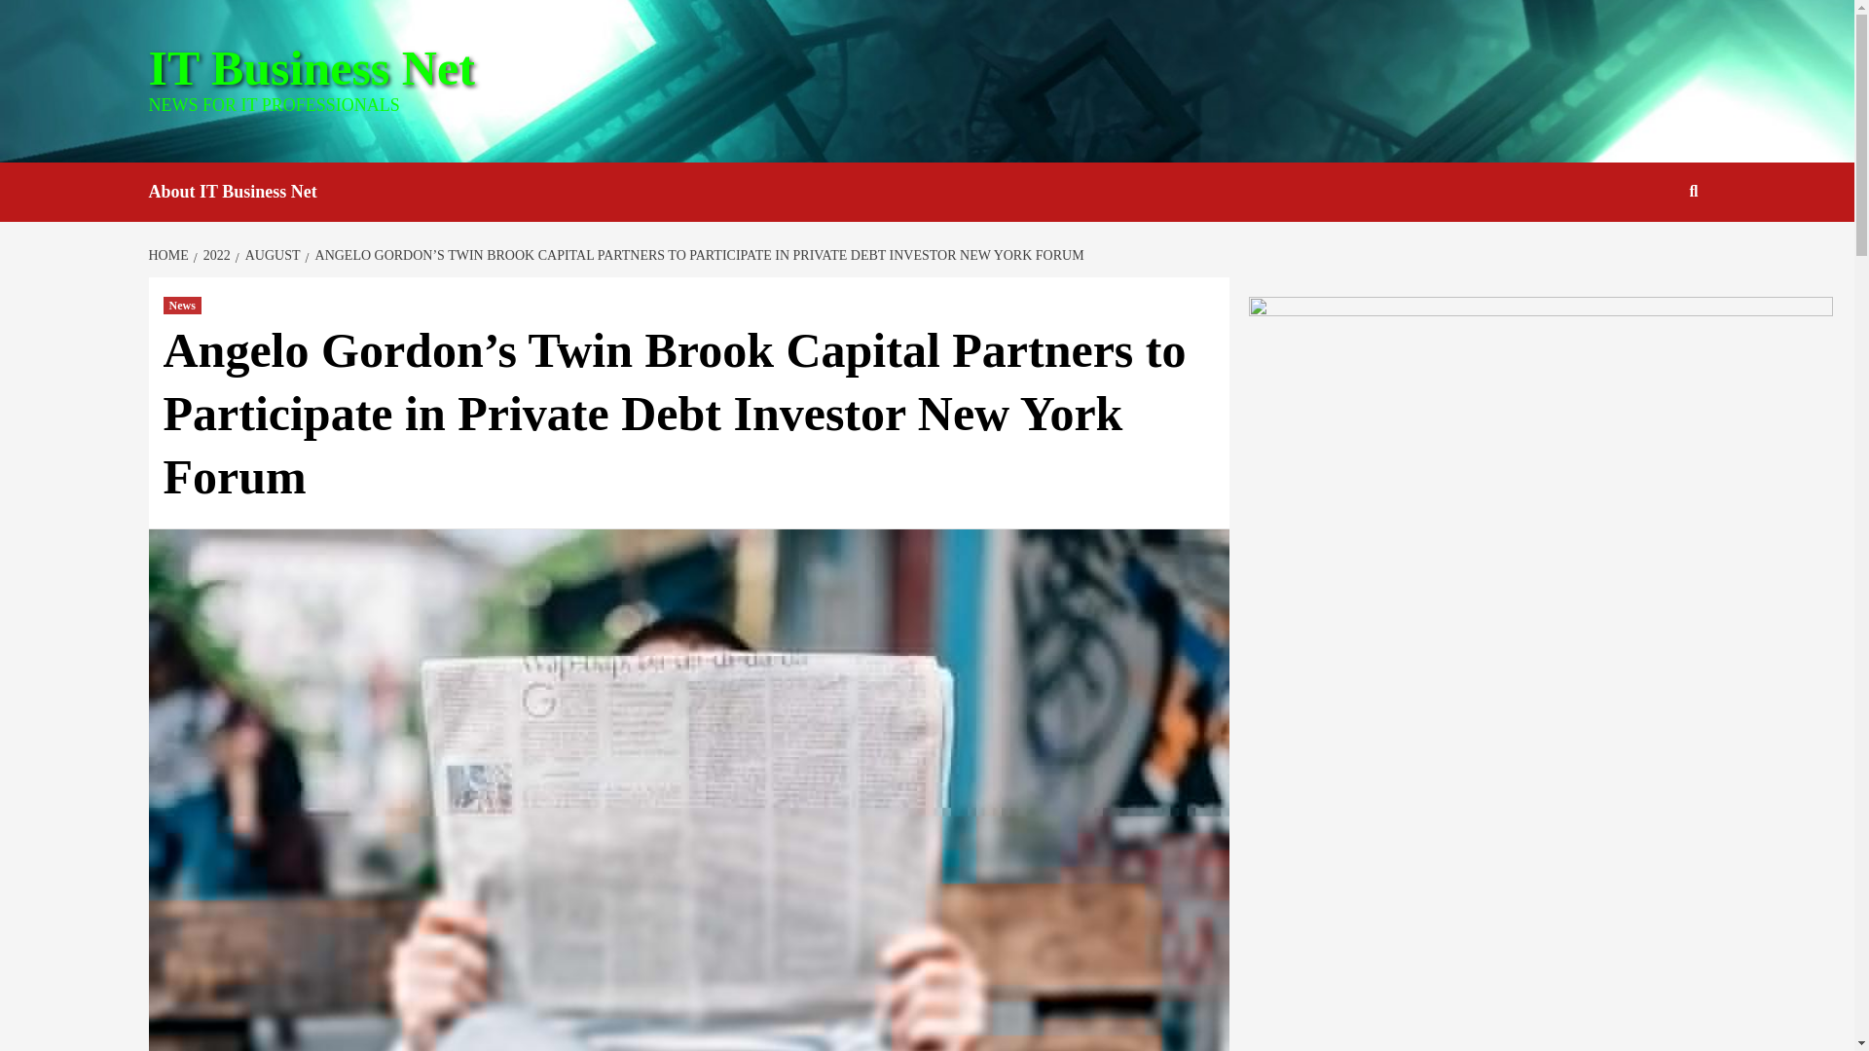  What do you see at coordinates (246, 192) in the screenshot?
I see `About IT Business Net` at bounding box center [246, 192].